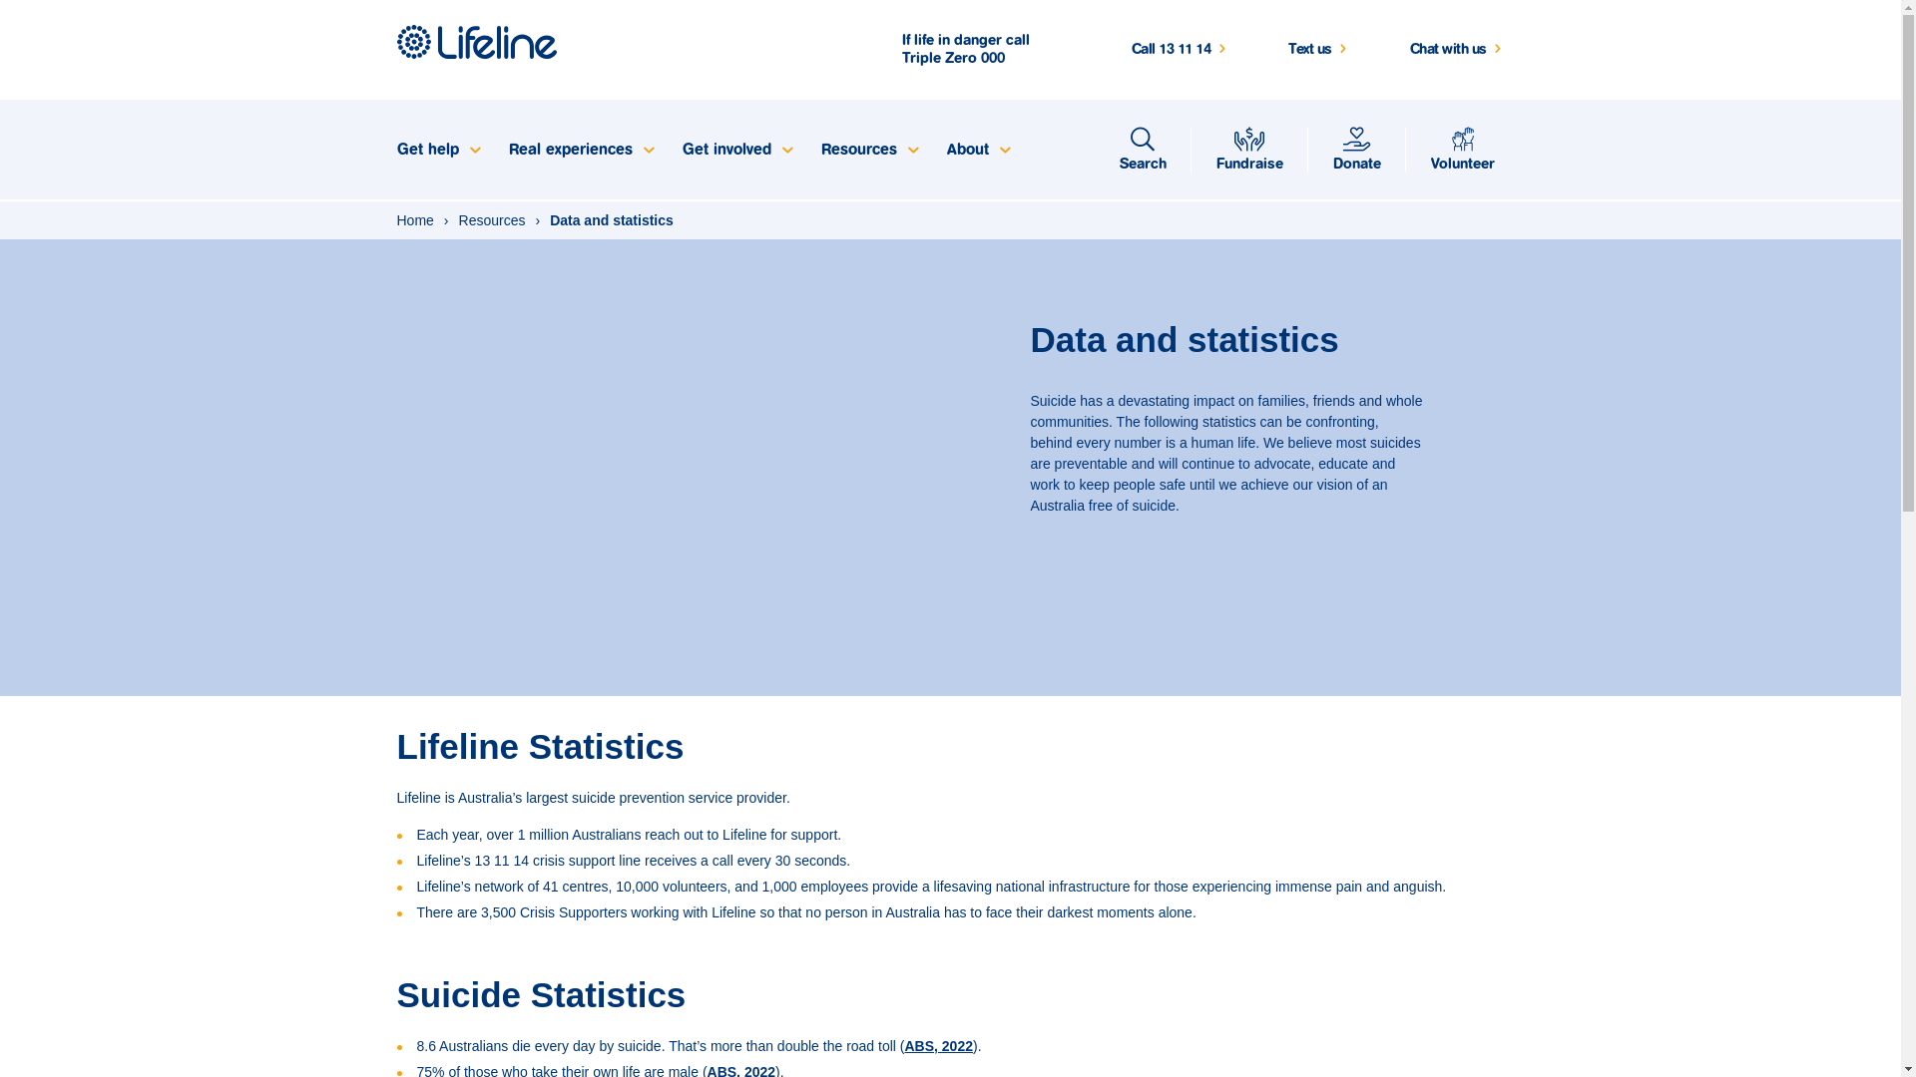 This screenshot has height=1077, width=1916. What do you see at coordinates (736, 150) in the screenshot?
I see `Get involved` at bounding box center [736, 150].